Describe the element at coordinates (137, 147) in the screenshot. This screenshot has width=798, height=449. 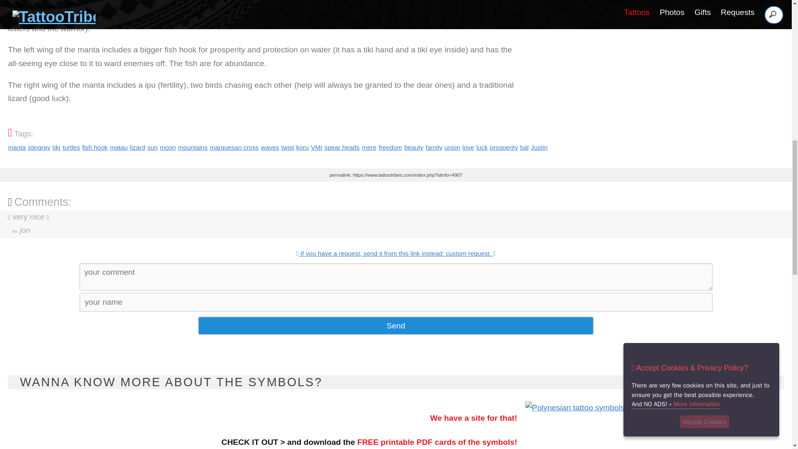
I see `lizard` at that location.